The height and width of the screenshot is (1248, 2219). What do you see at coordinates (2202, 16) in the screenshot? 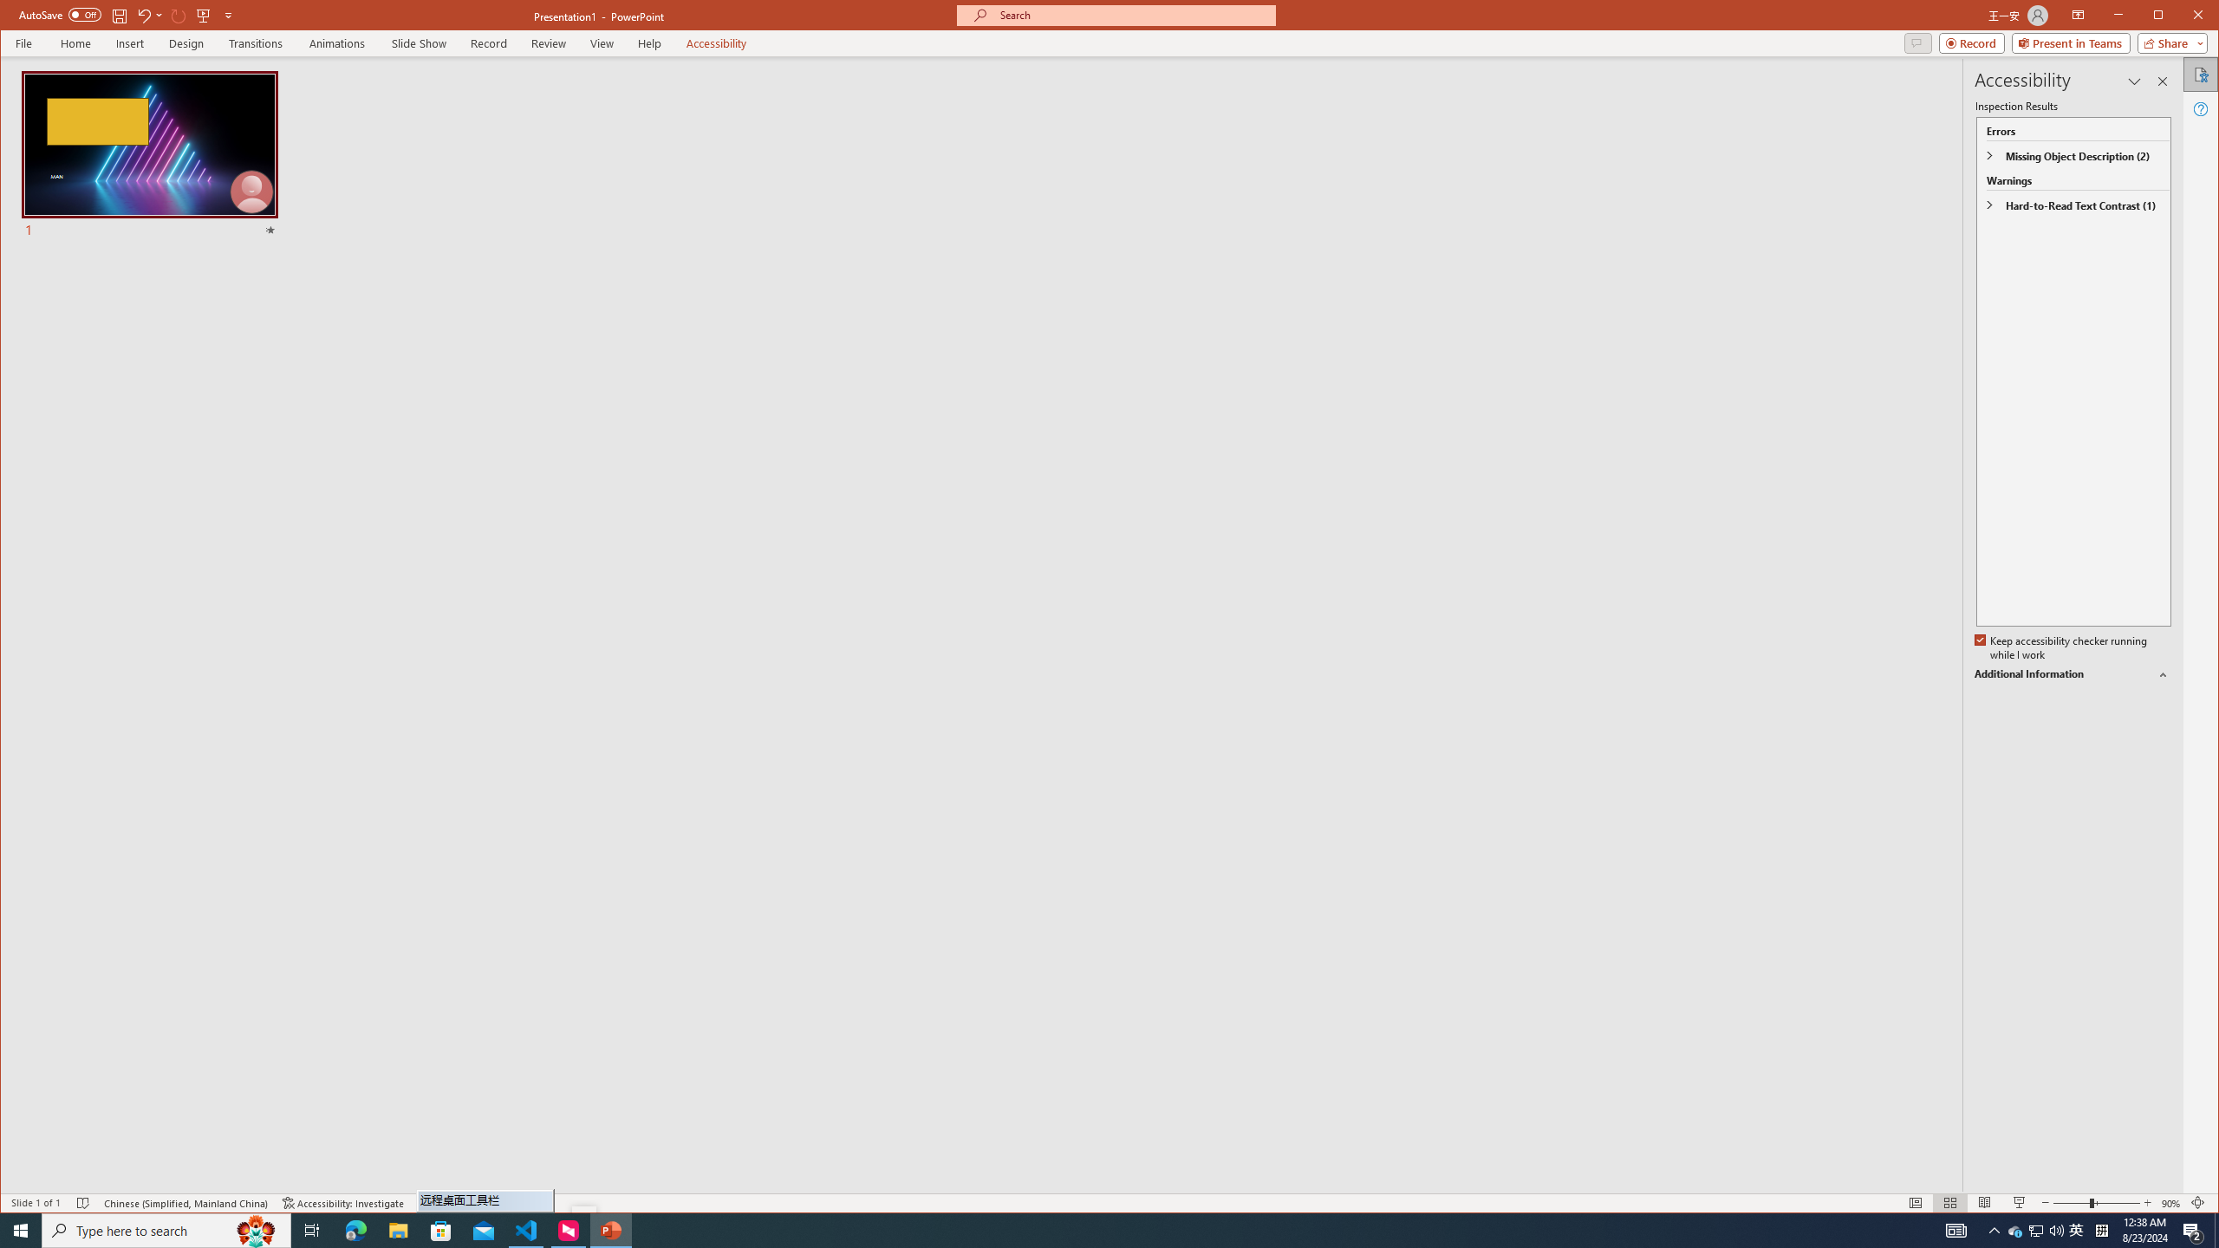
I see `Close` at bounding box center [2202, 16].